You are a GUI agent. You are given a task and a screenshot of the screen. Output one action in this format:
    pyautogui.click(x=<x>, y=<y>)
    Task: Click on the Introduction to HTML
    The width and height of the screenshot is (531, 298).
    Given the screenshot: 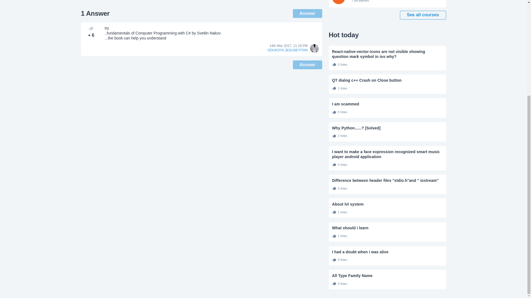 What is the action you would take?
    pyautogui.click(x=387, y=4)
    